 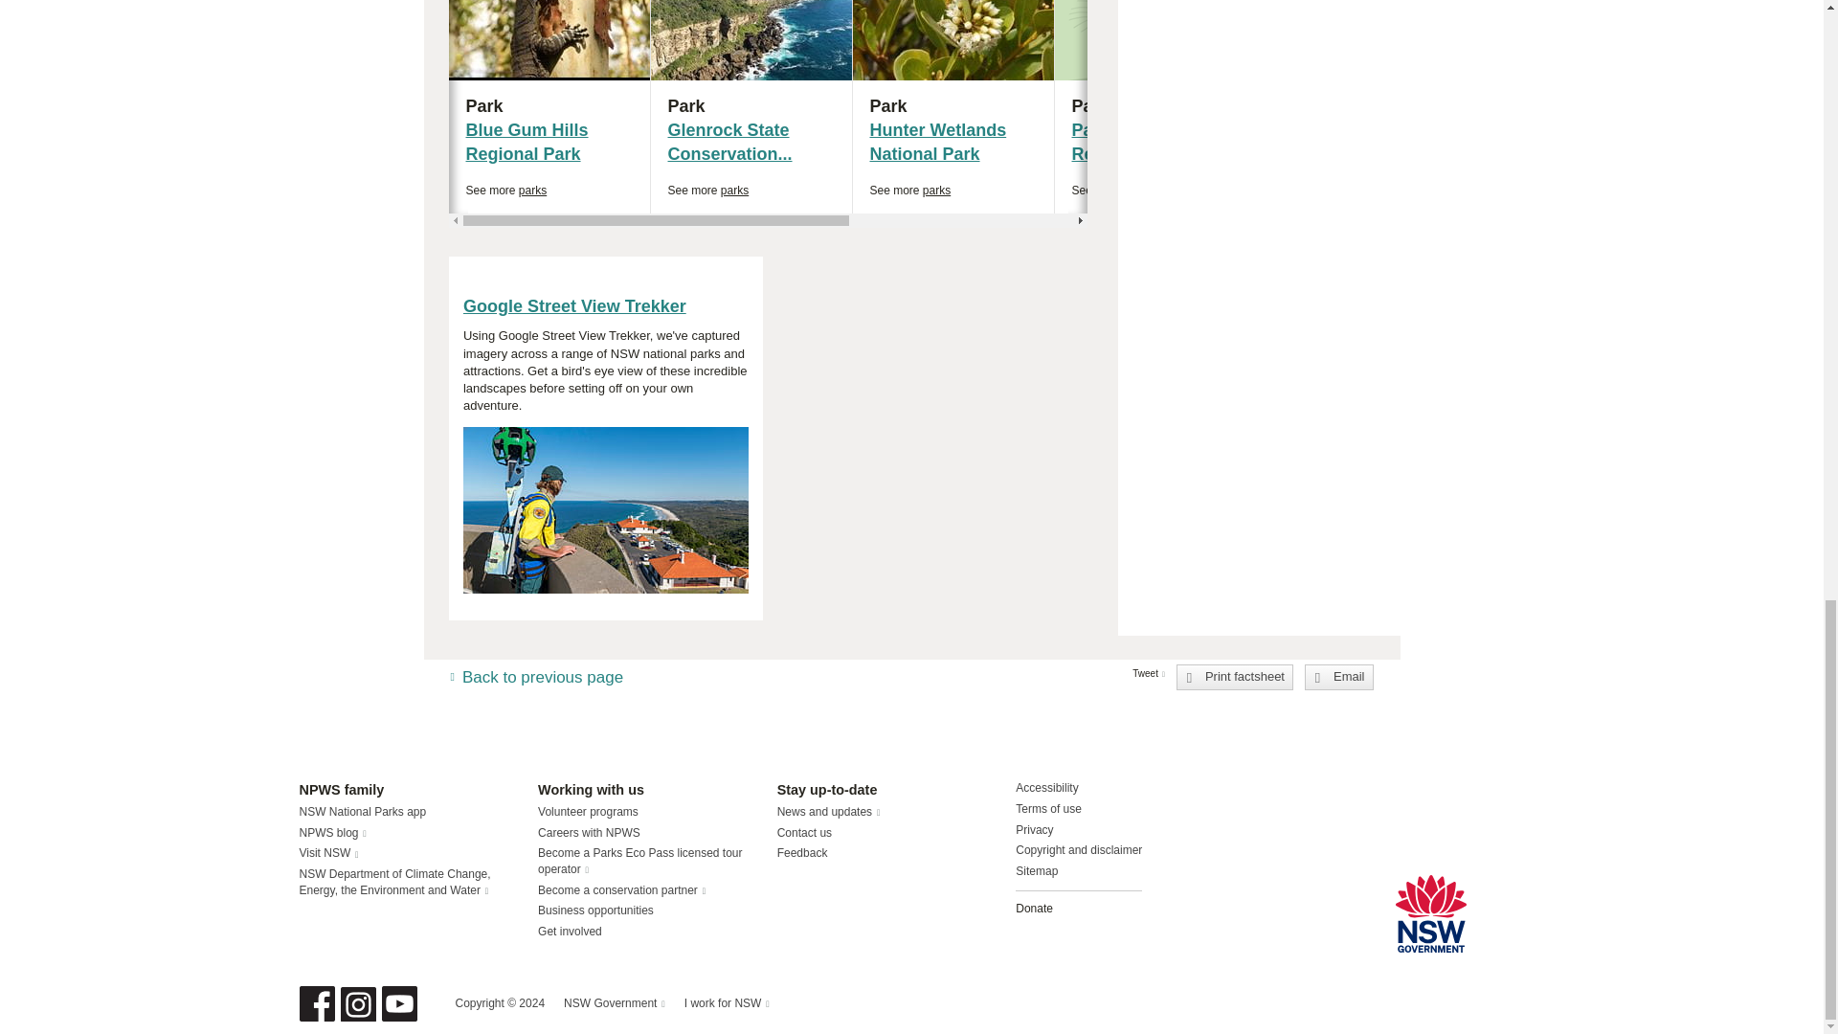 What do you see at coordinates (909, 191) in the screenshot?
I see `Park` at bounding box center [909, 191].